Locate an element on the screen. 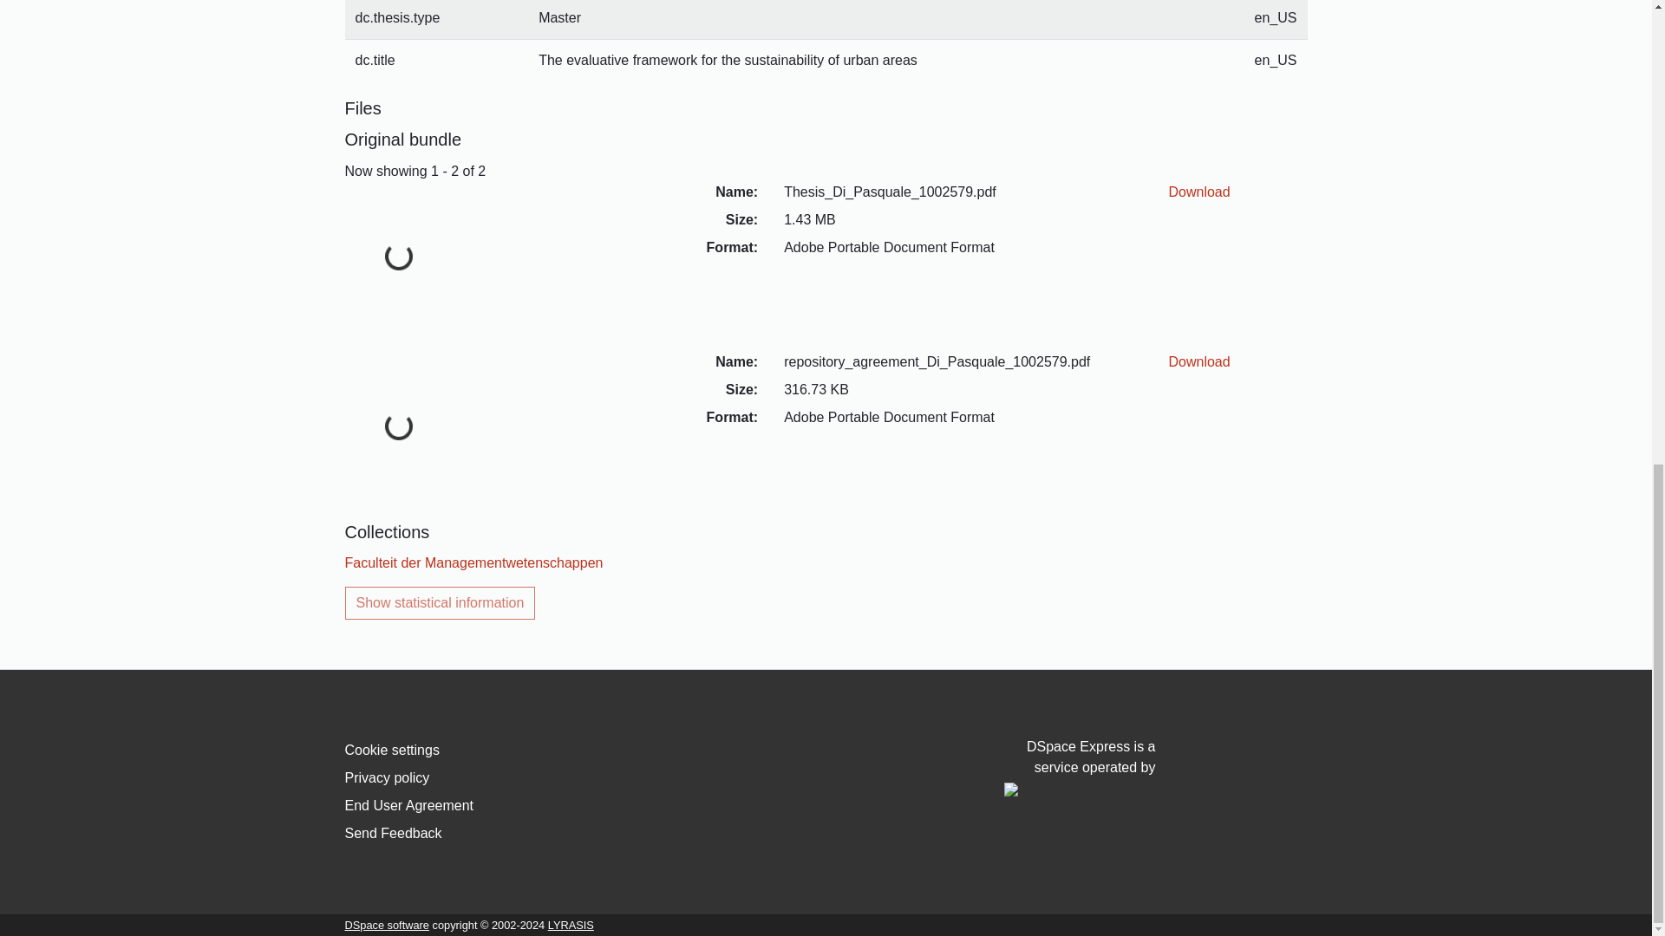 The height and width of the screenshot is (936, 1665). DSpace software is located at coordinates (387, 924).